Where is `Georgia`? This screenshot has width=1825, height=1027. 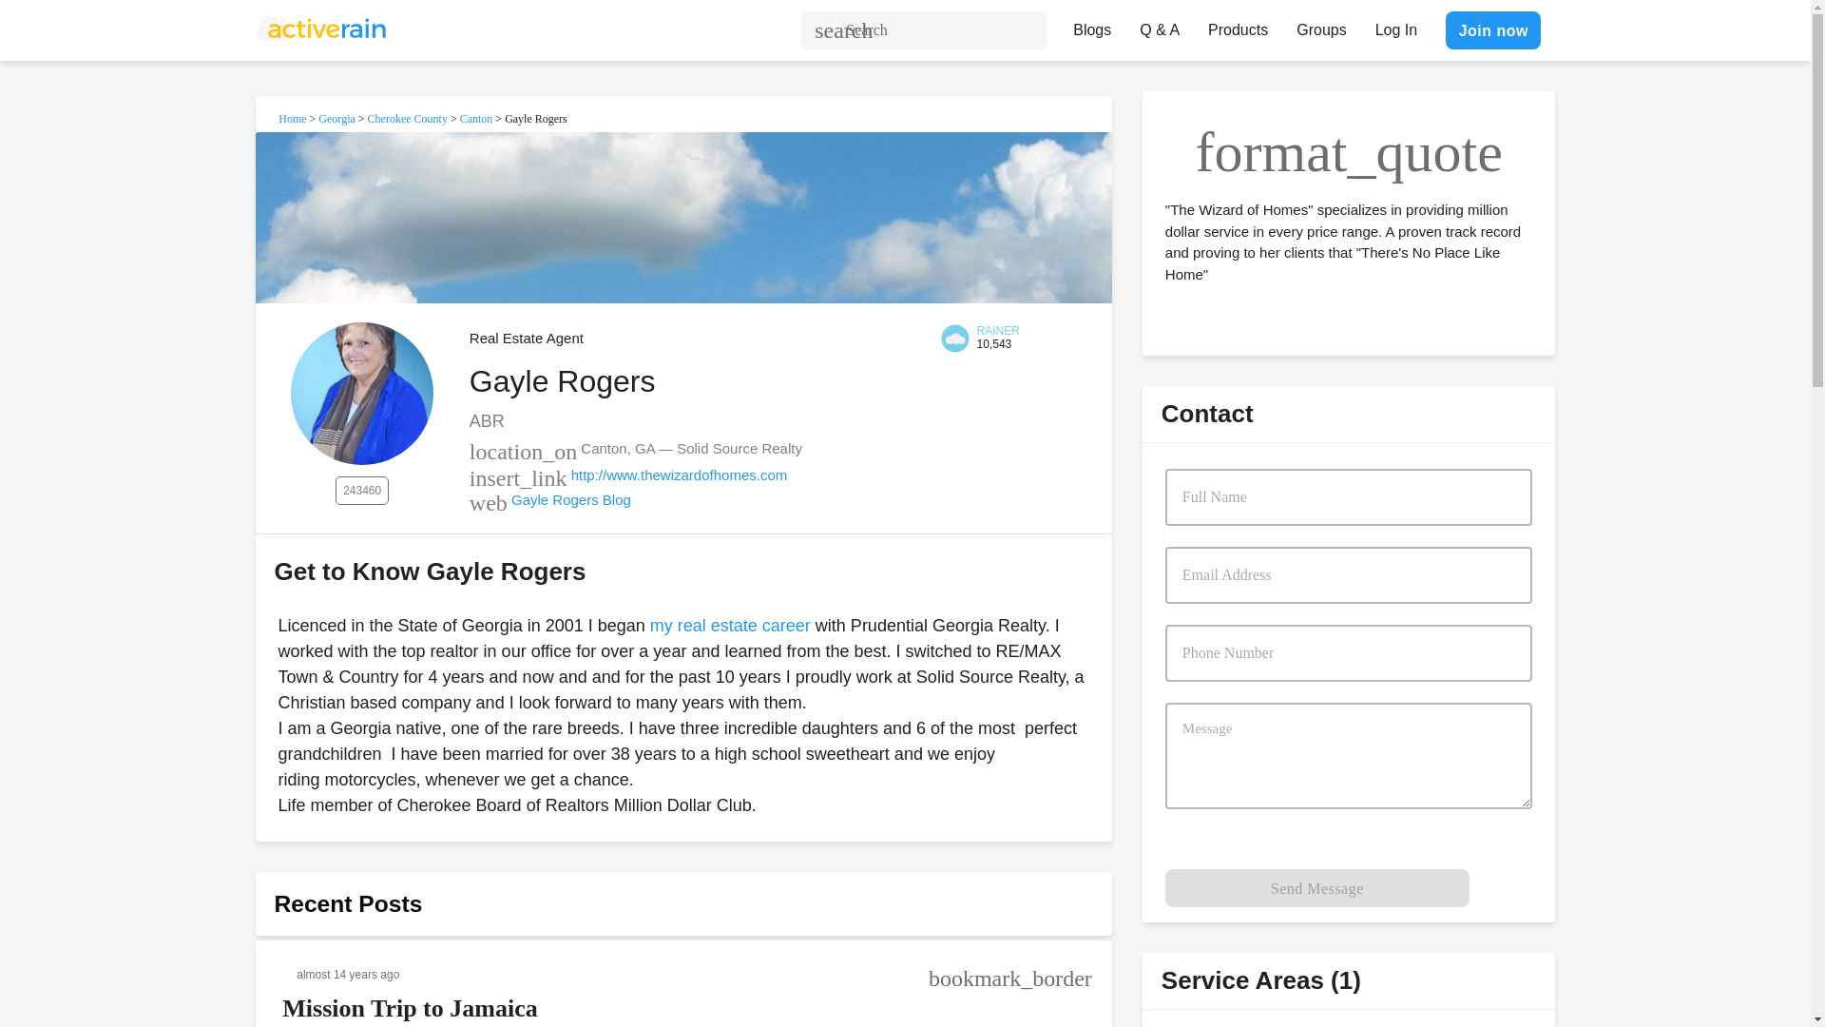
Georgia is located at coordinates (336, 118).